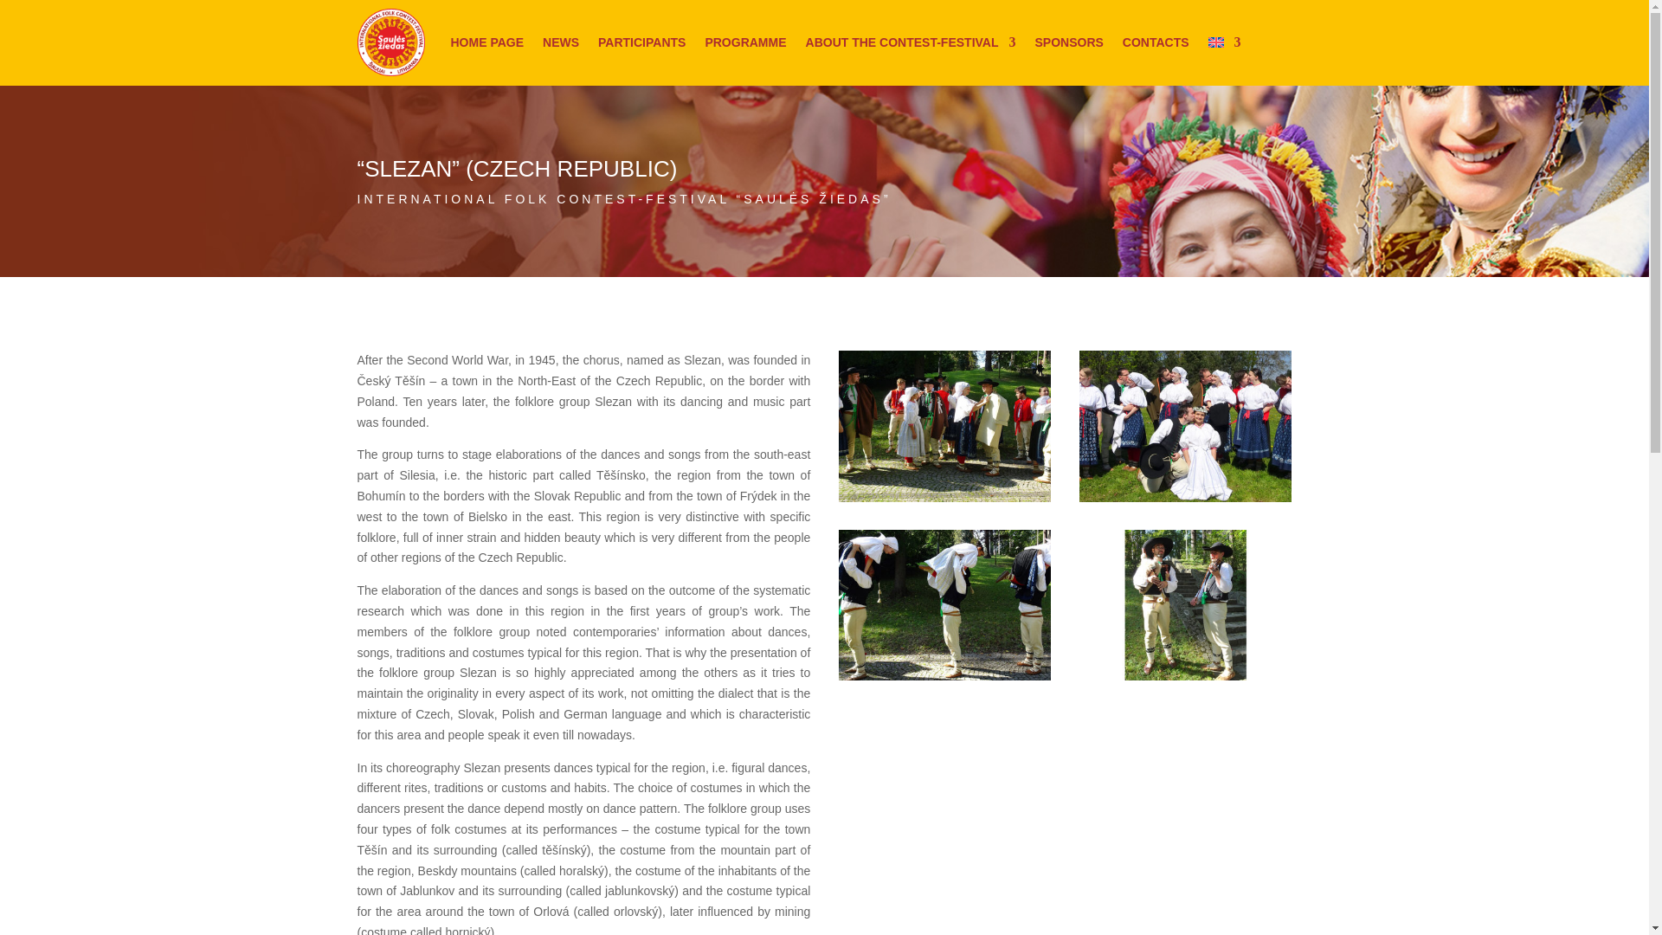 This screenshot has width=1662, height=935. Describe the element at coordinates (911, 42) in the screenshot. I see `ABOUT THE CONTEST-FESTIVAL` at that location.